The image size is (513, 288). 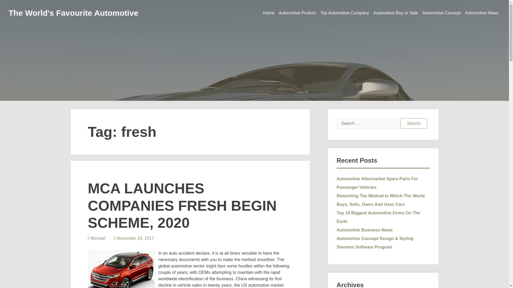 What do you see at coordinates (98, 238) in the screenshot?
I see `Michael` at bounding box center [98, 238].